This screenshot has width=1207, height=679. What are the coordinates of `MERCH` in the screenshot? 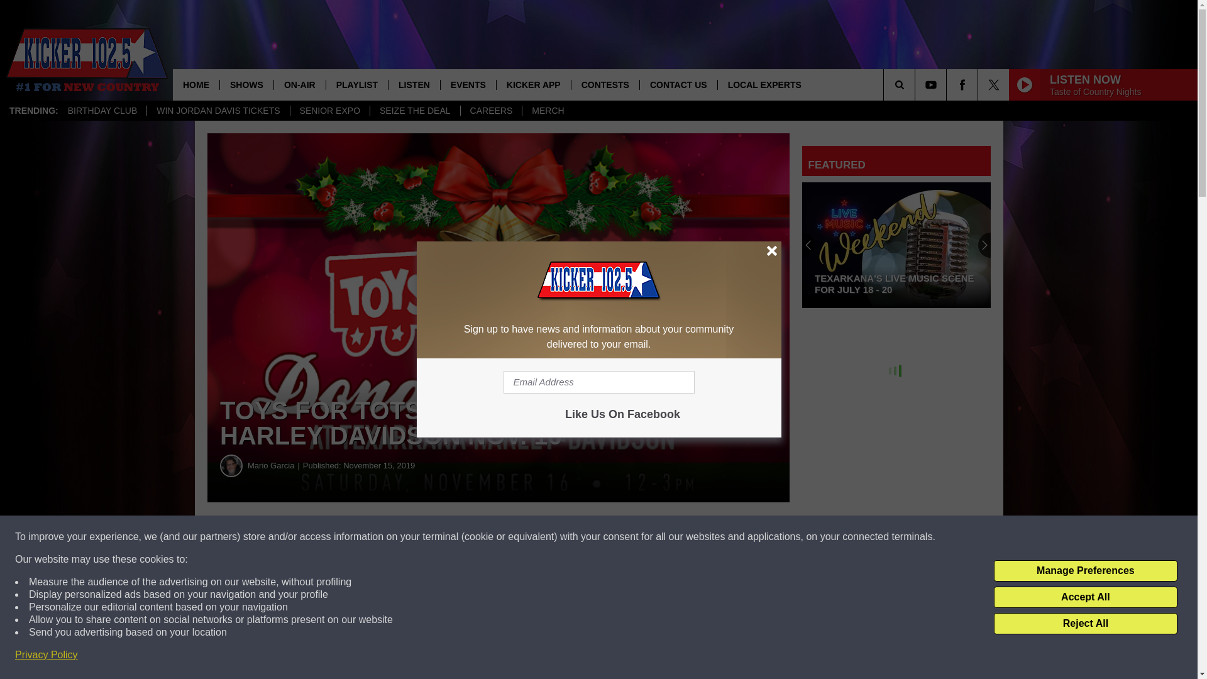 It's located at (547, 111).